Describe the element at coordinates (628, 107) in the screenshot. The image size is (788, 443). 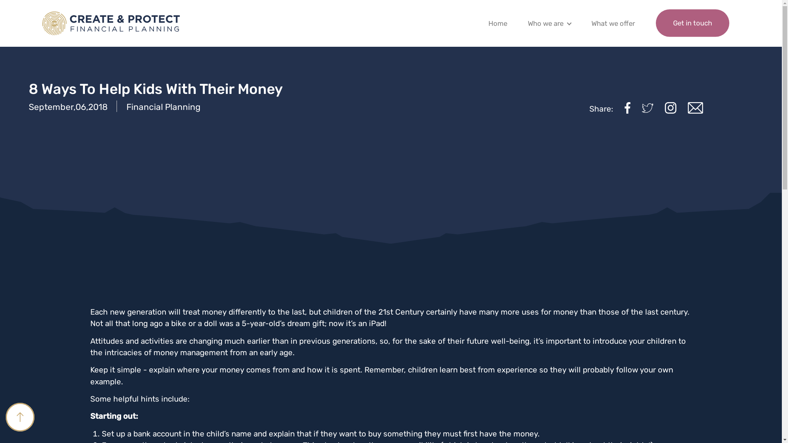
I see `Facebook` at that location.